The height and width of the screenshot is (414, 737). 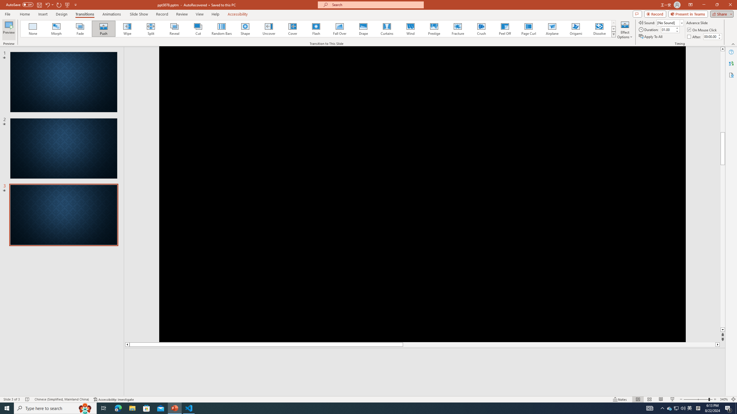 What do you see at coordinates (694, 37) in the screenshot?
I see `After` at bounding box center [694, 37].